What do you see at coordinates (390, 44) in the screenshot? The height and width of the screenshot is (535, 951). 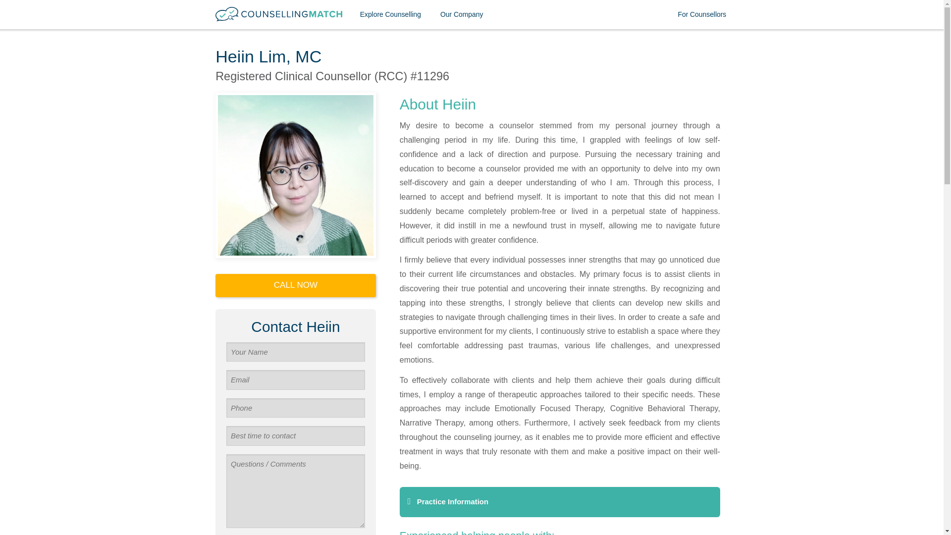 I see `Working With a Counsellor` at bounding box center [390, 44].